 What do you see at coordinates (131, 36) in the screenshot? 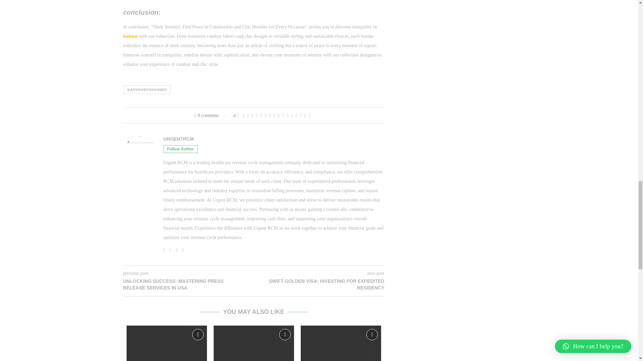
I see `fashion` at bounding box center [131, 36].